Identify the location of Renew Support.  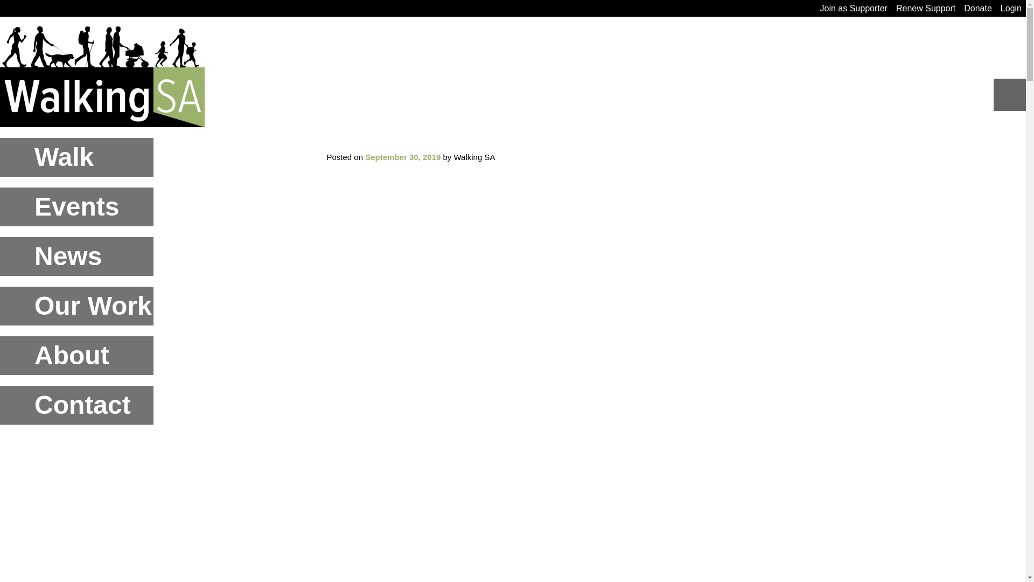
(925, 8).